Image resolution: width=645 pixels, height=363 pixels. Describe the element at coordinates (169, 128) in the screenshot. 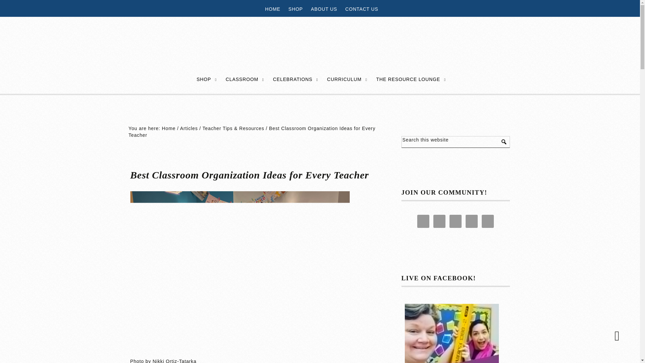

I see `Home` at that location.